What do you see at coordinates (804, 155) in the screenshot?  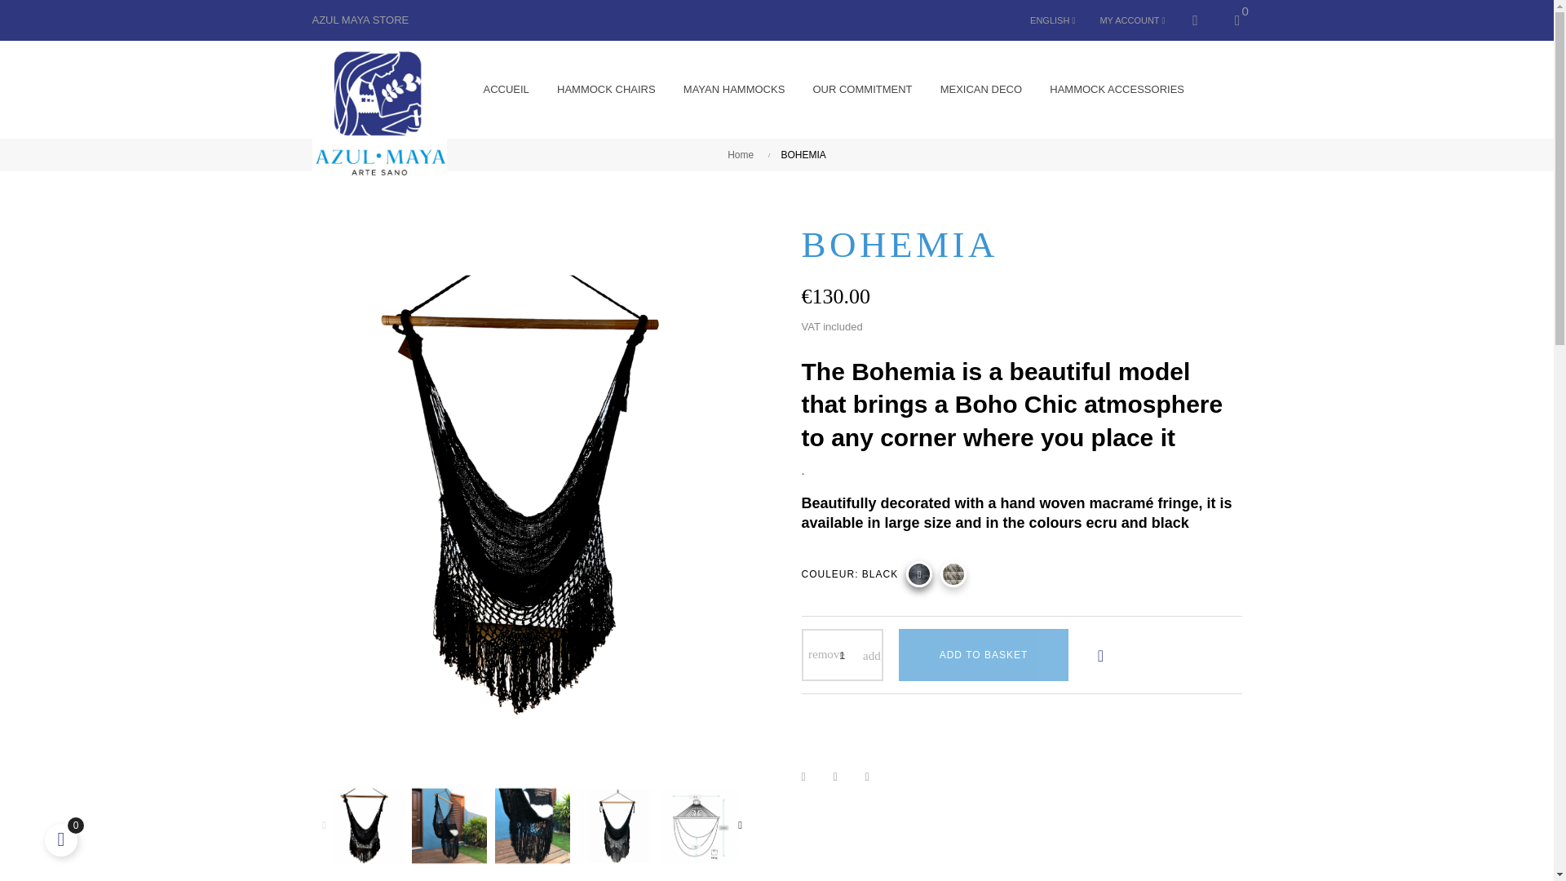 I see `BOHEMIA` at bounding box center [804, 155].